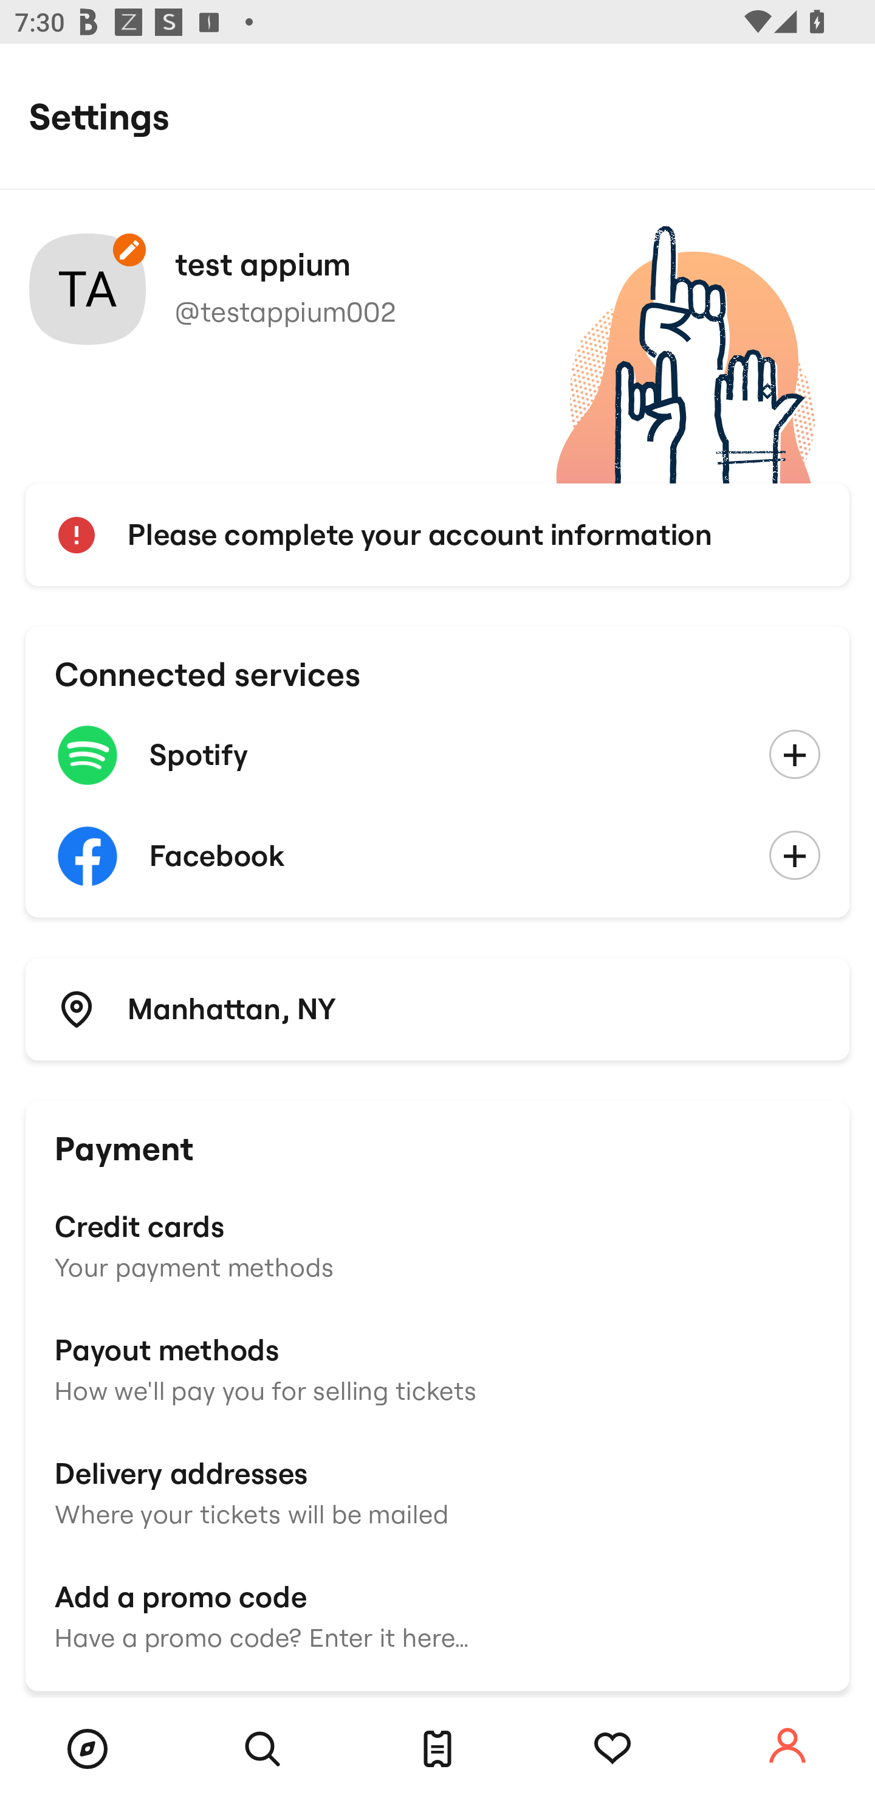 This screenshot has width=875, height=1800. I want to click on Tracking, so click(612, 1749).